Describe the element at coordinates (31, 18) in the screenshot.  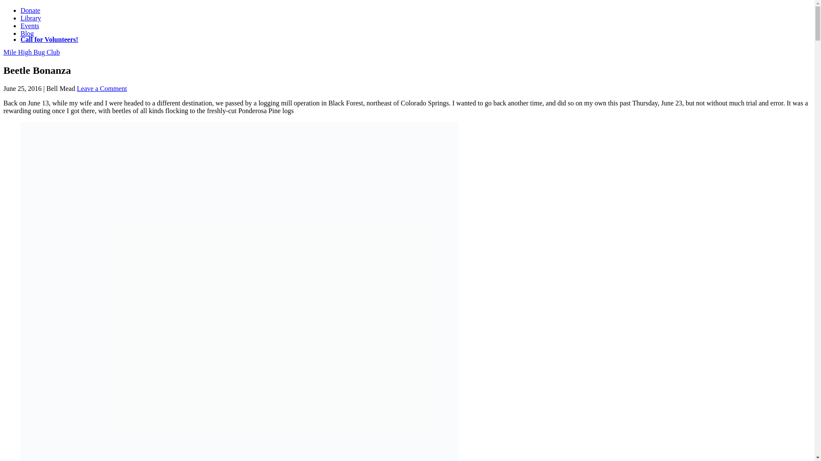
I see `Library` at that location.